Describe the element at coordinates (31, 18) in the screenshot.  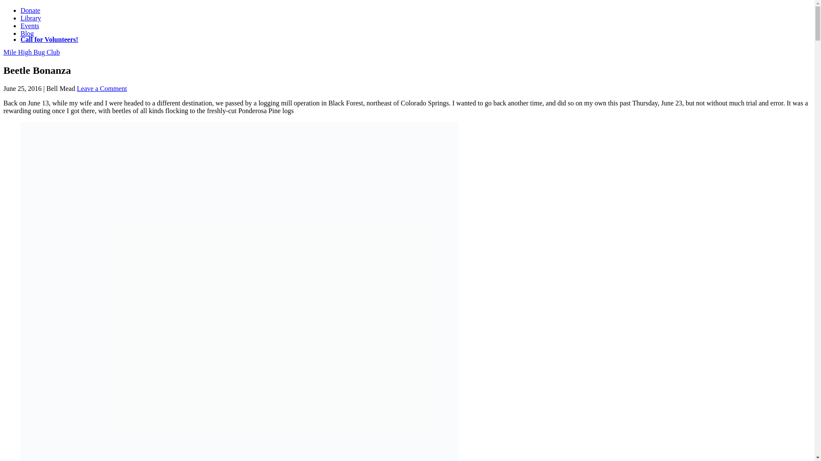
I see `Library` at that location.